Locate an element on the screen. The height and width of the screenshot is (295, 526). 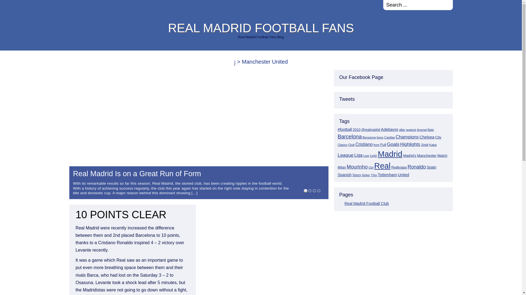
Adebayor is located at coordinates (390, 129).